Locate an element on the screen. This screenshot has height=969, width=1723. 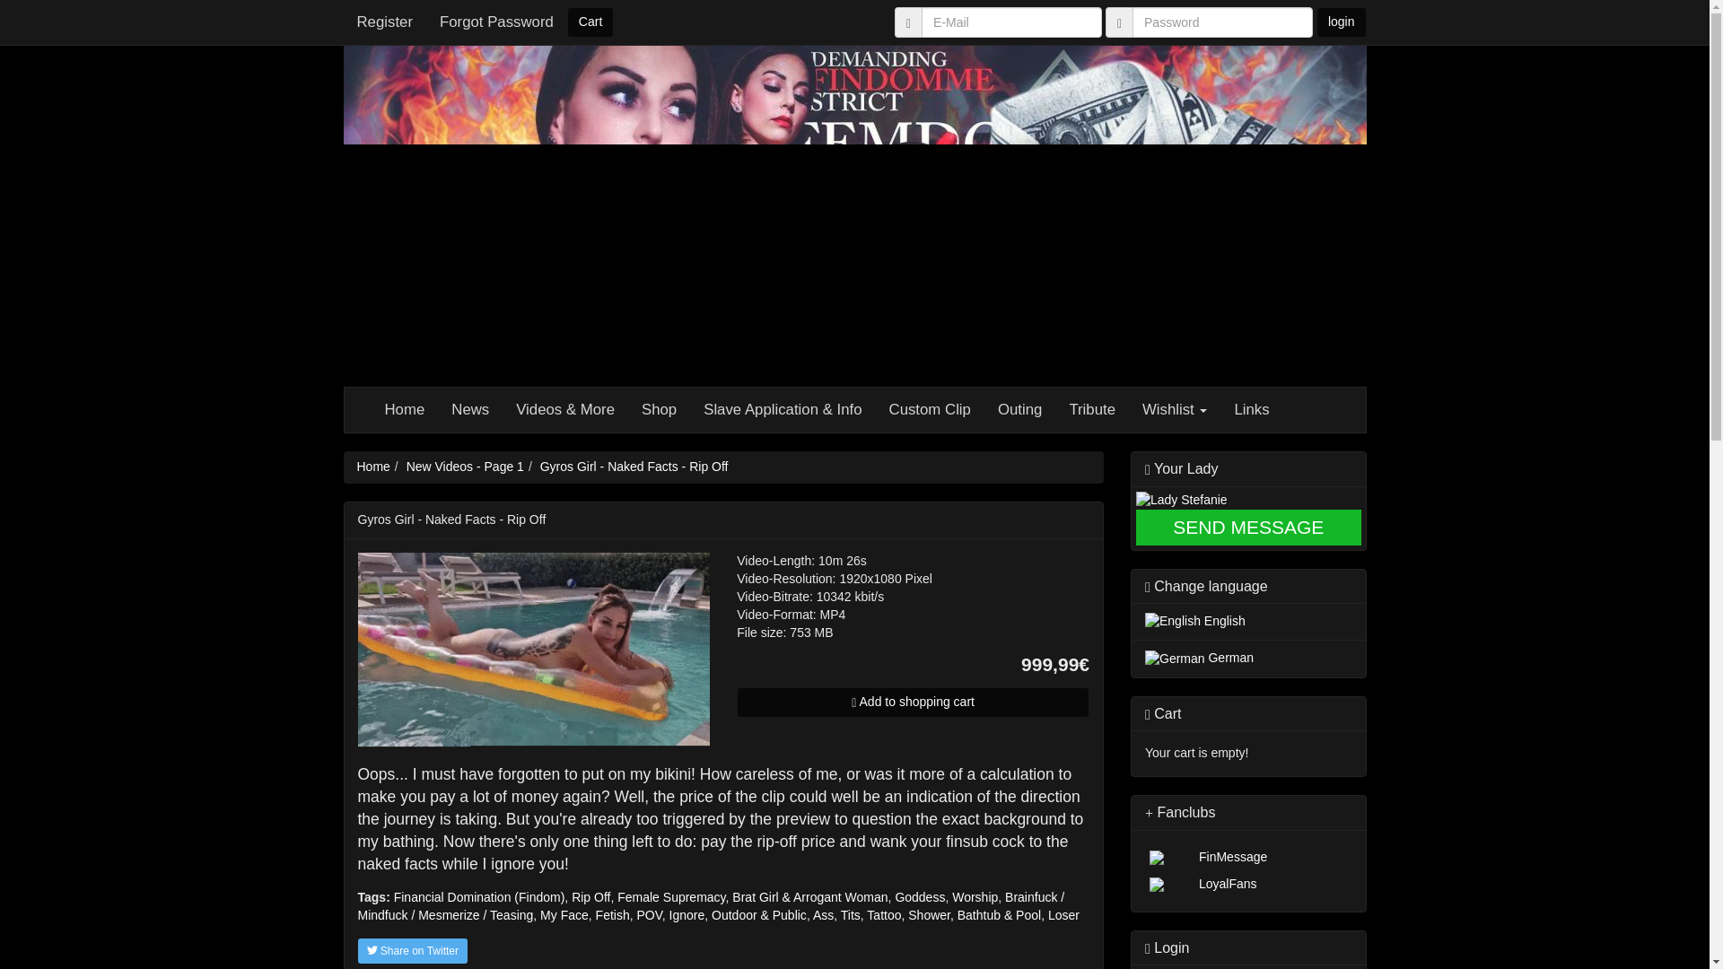
Custom Clip is located at coordinates (930, 409).